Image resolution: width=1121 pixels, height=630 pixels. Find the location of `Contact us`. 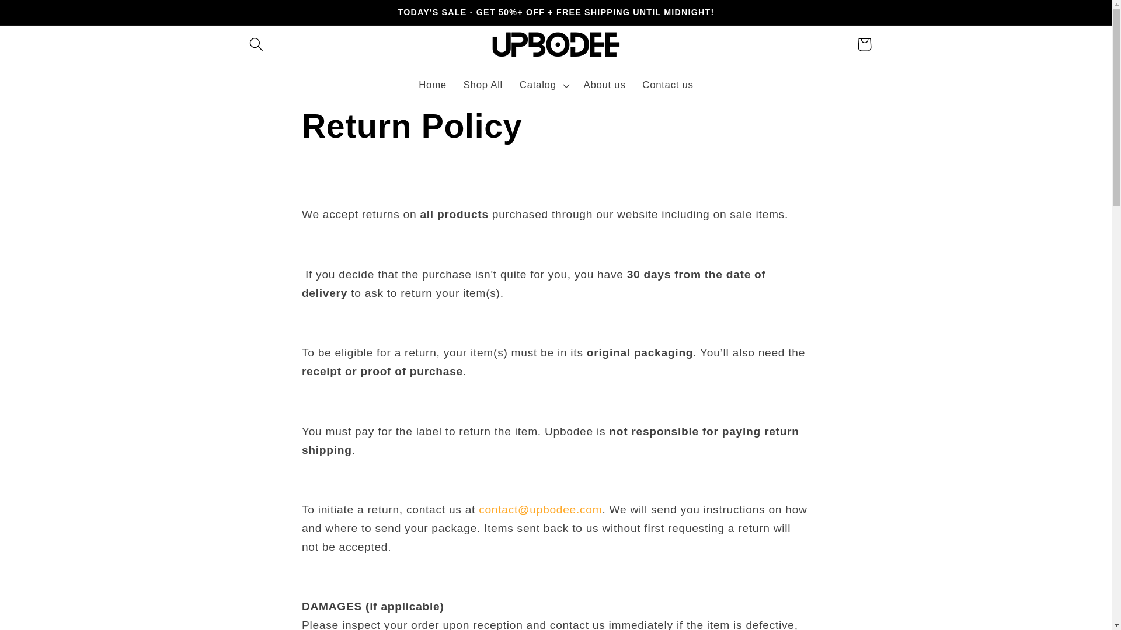

Contact us is located at coordinates (668, 85).